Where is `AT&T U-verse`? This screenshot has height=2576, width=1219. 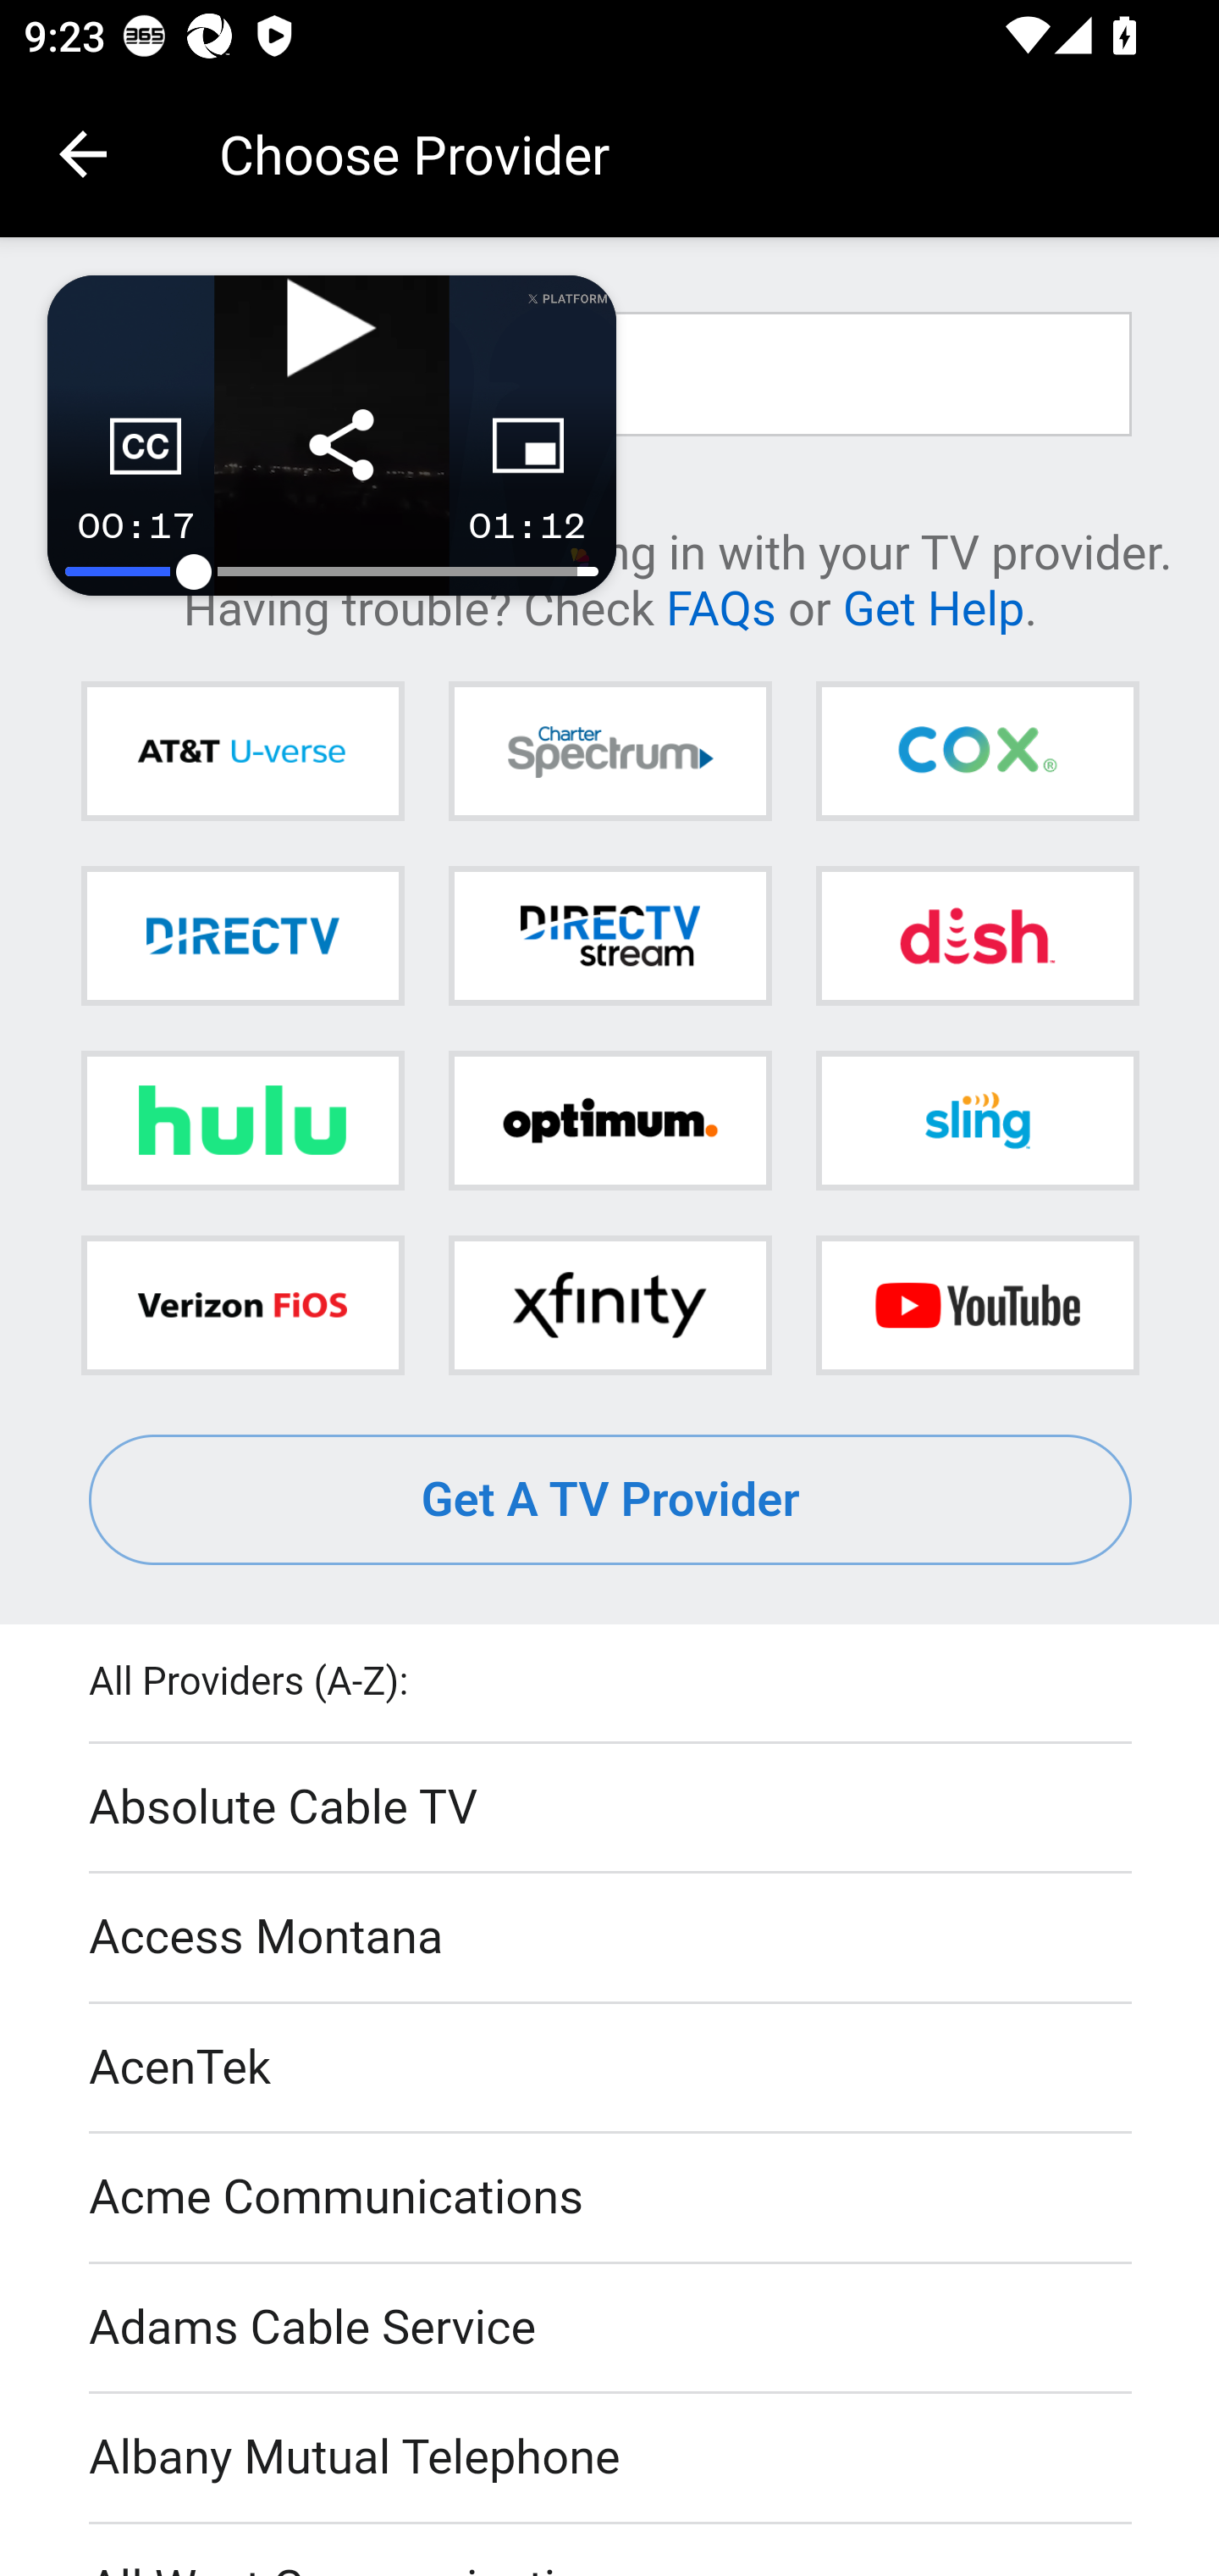 AT&T U-verse is located at coordinates (242, 752).